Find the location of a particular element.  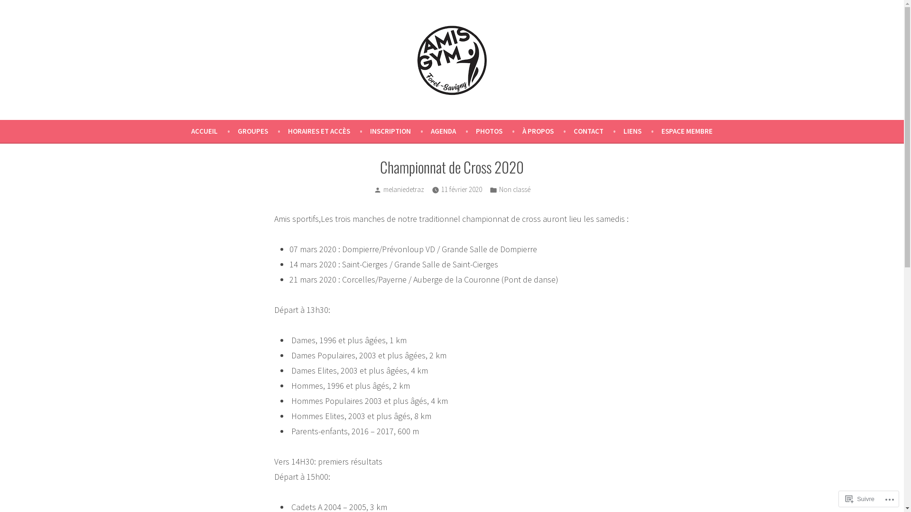

CONTACT is located at coordinates (599, 131).